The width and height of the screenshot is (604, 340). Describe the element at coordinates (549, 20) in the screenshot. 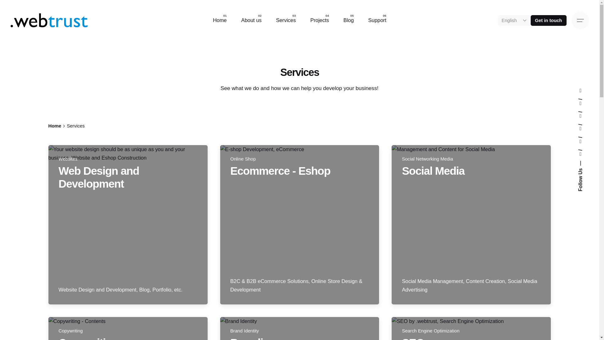

I see `Get in touch` at that location.